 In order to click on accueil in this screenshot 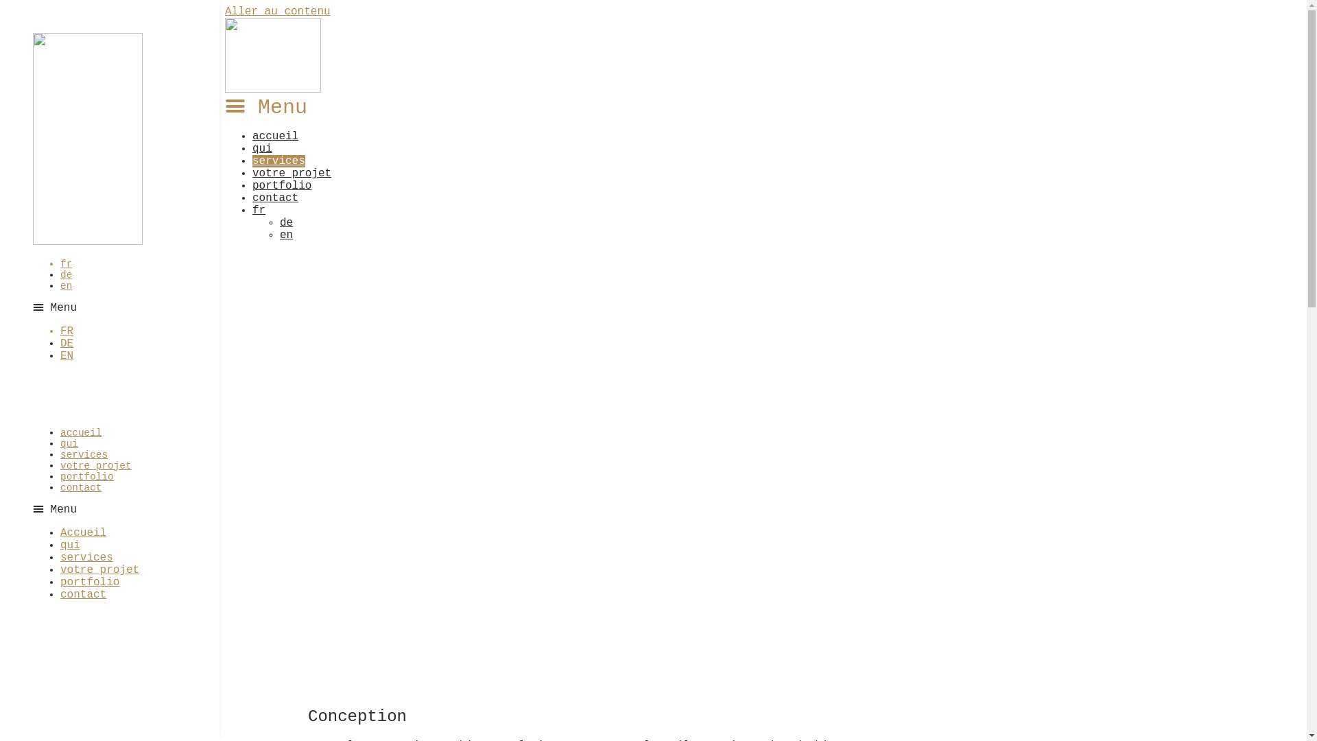, I will do `click(276, 137)`.